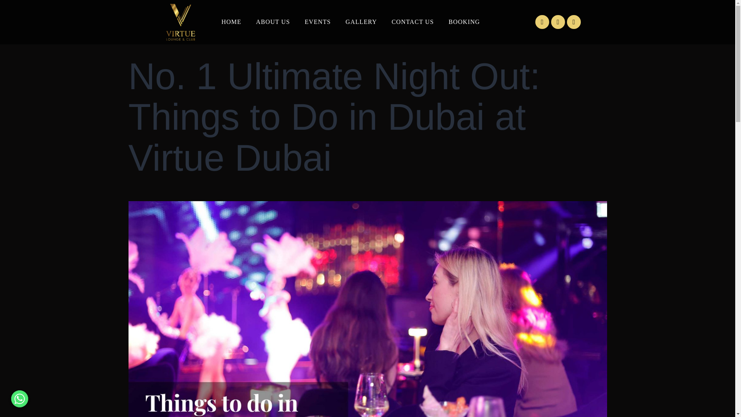  Describe the element at coordinates (413, 22) in the screenshot. I see `CONTACT US` at that location.